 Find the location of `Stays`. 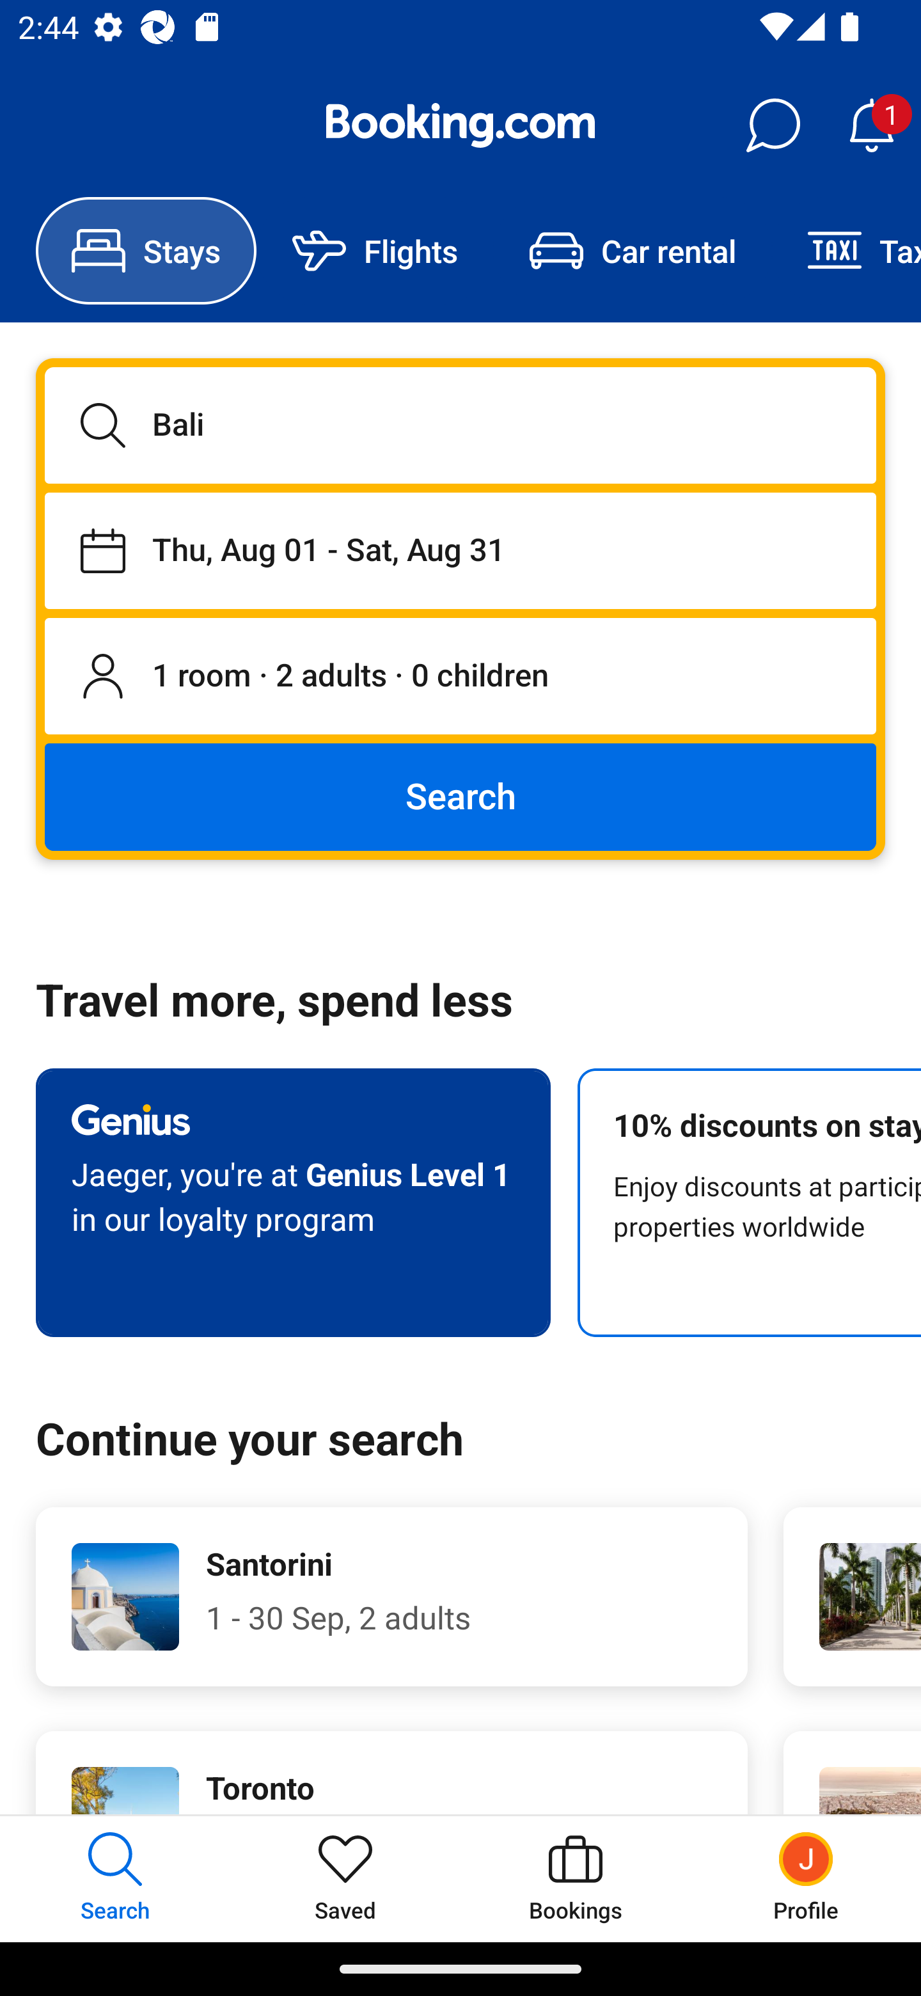

Stays is located at coordinates (146, 251).